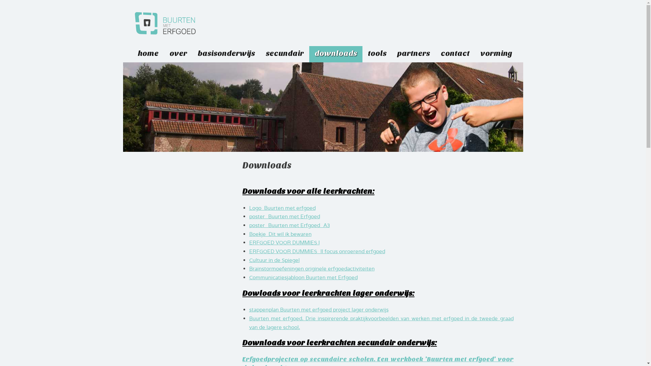 The height and width of the screenshot is (366, 651). I want to click on Logo  Buurten met erfgoed, so click(282, 208).